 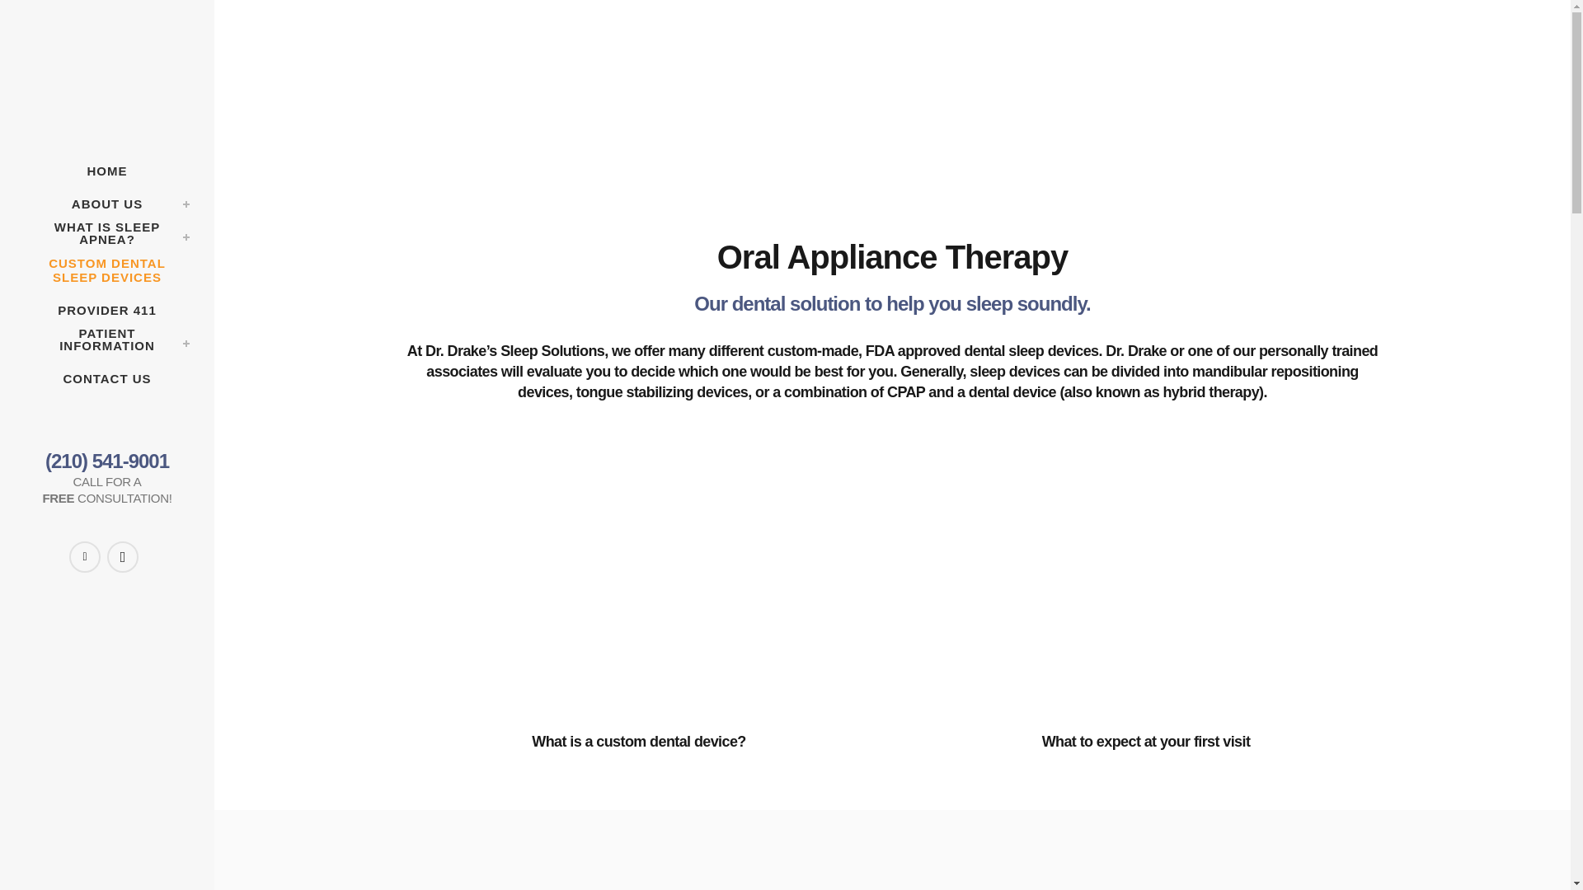 I want to click on CUSTOM DENTAL SLEEP DEVICES, so click(x=107, y=275).